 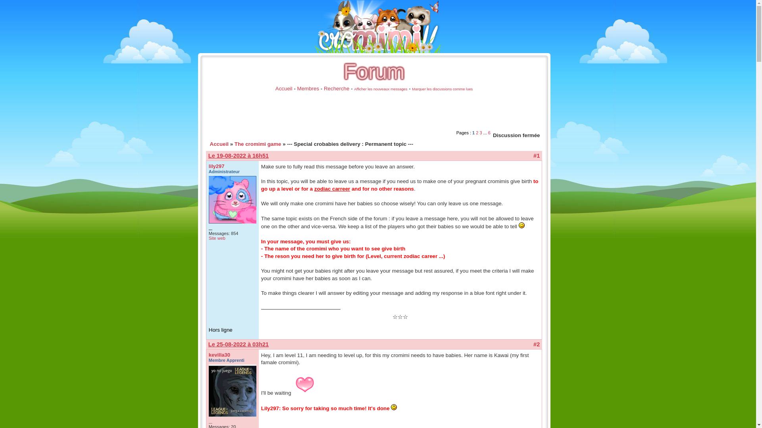 I want to click on Marquer les discussions comme lues, so click(x=442, y=89).